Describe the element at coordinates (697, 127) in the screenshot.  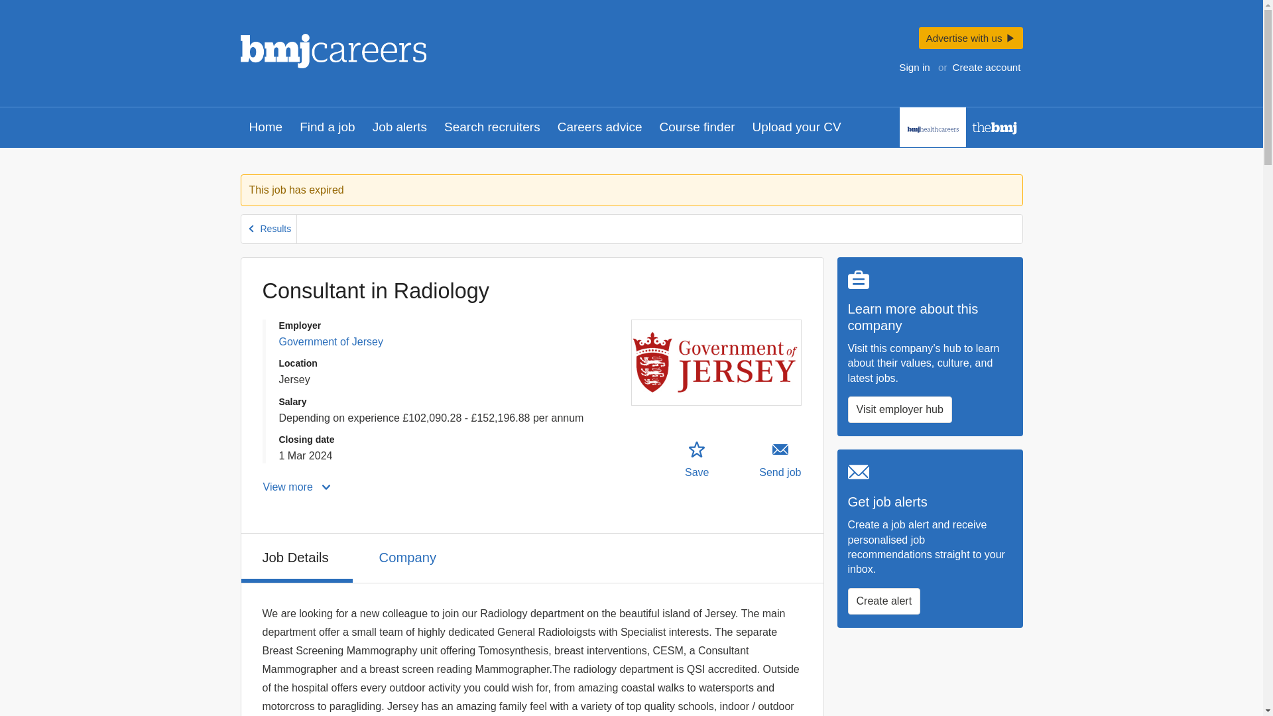
I see `Course finder` at that location.